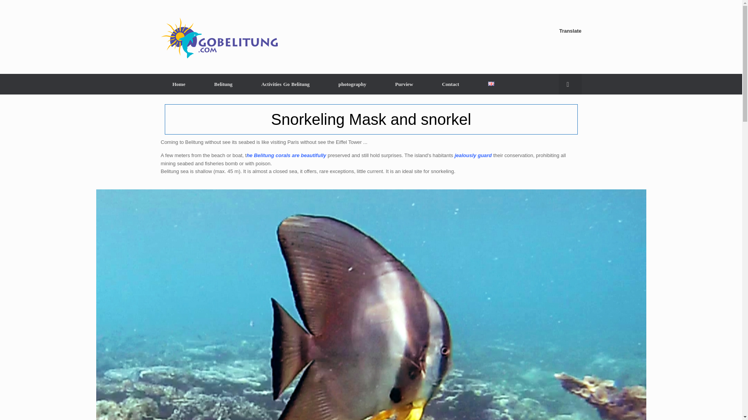  What do you see at coordinates (352, 84) in the screenshot?
I see `photography` at bounding box center [352, 84].